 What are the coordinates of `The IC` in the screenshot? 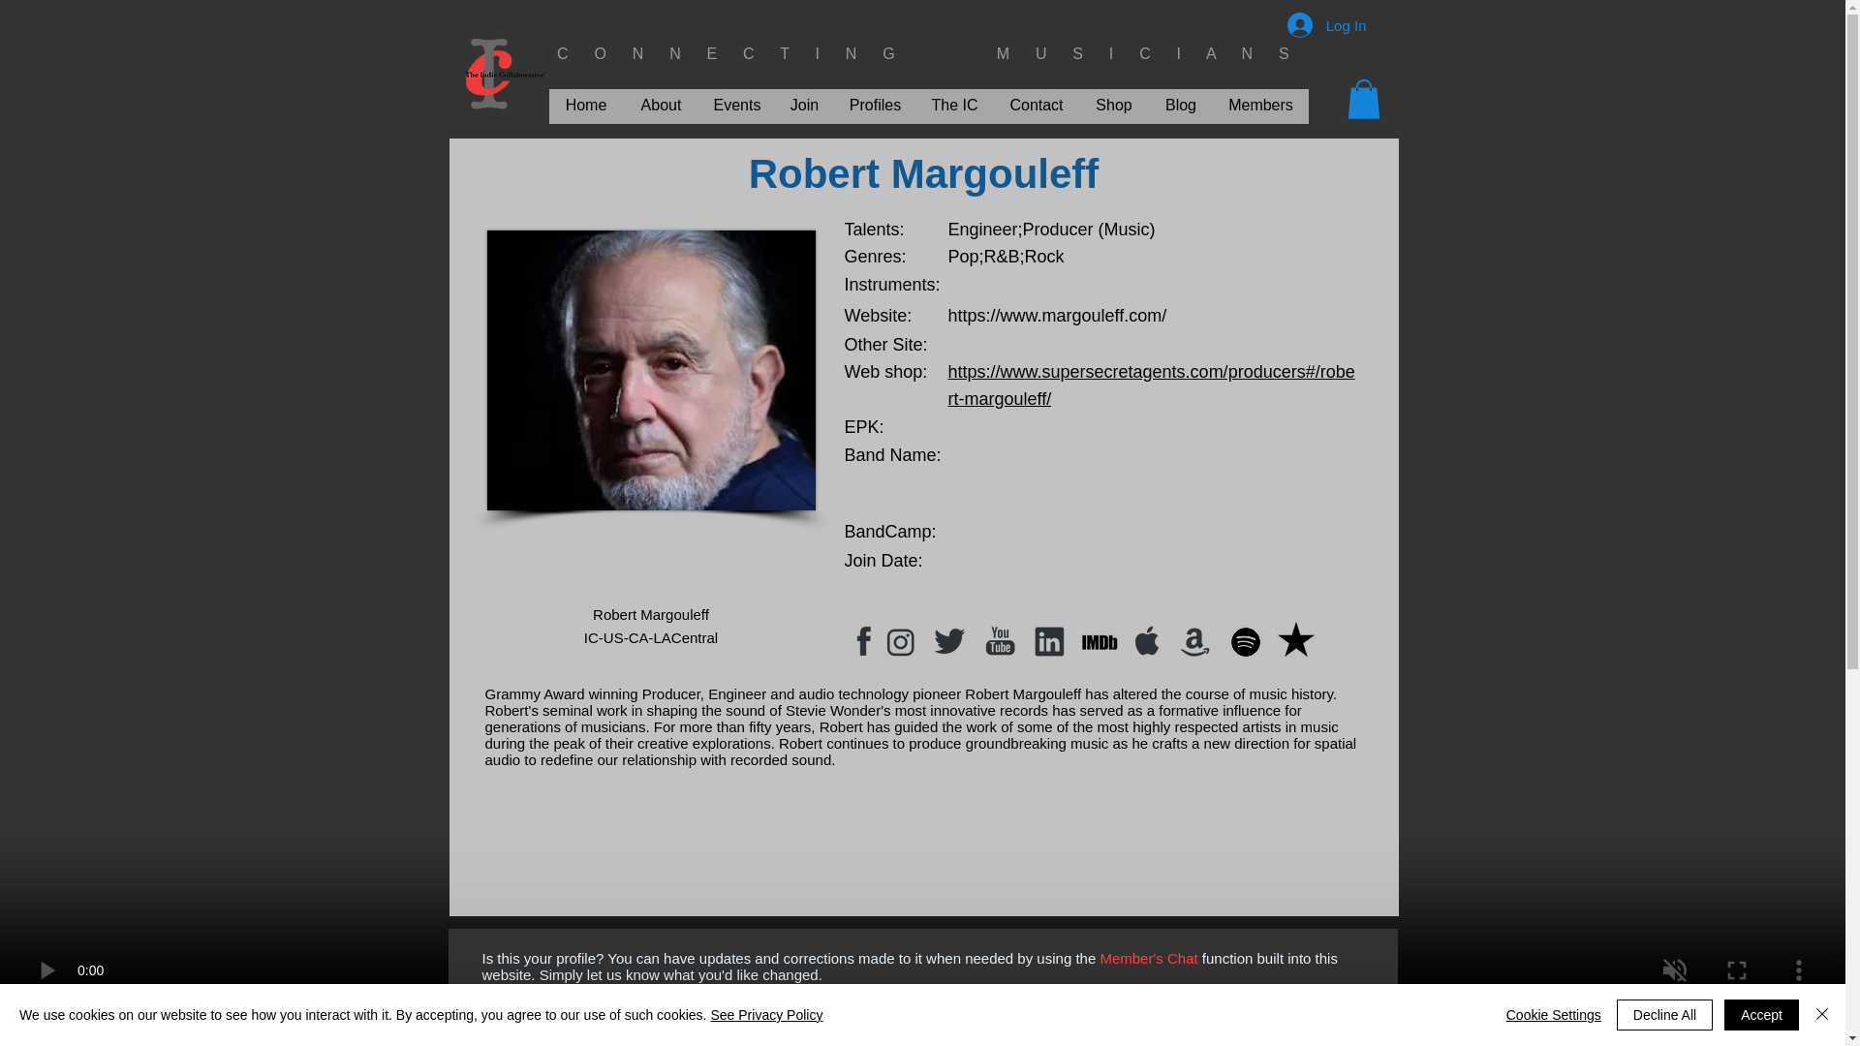 It's located at (955, 105).